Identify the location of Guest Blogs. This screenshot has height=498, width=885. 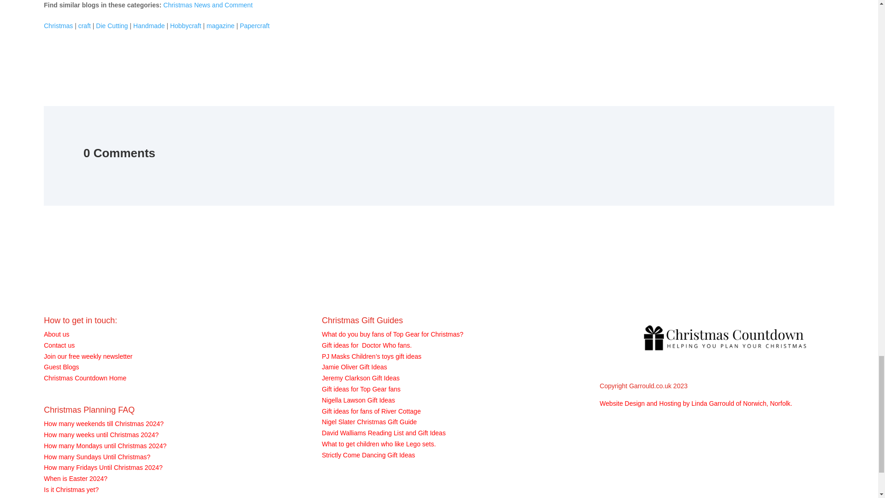
(61, 367).